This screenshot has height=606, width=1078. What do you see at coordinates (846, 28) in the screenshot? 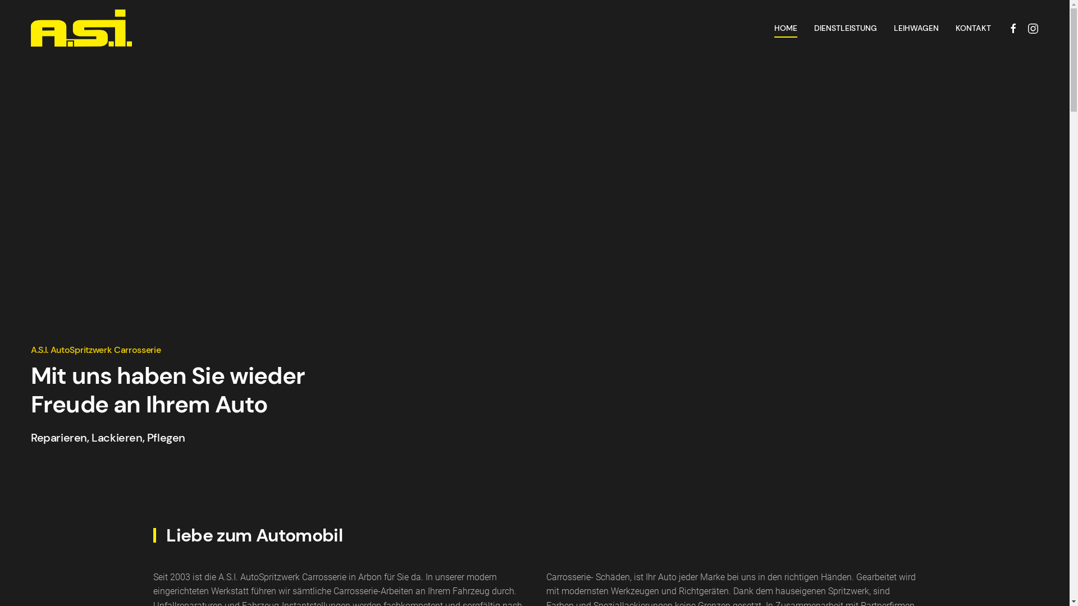
I see `DIENSTLEISTUNG` at bounding box center [846, 28].